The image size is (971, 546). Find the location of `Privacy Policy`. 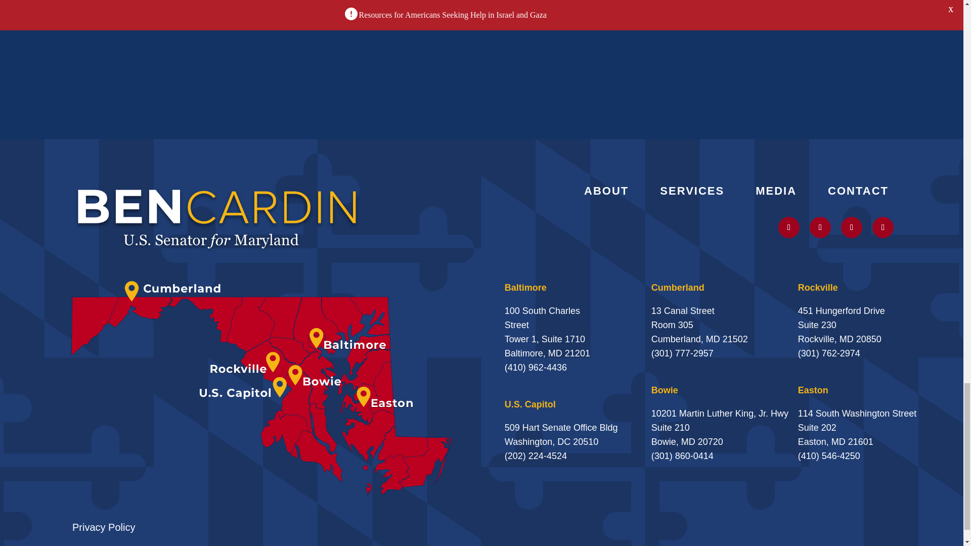

Privacy Policy is located at coordinates (103, 527).